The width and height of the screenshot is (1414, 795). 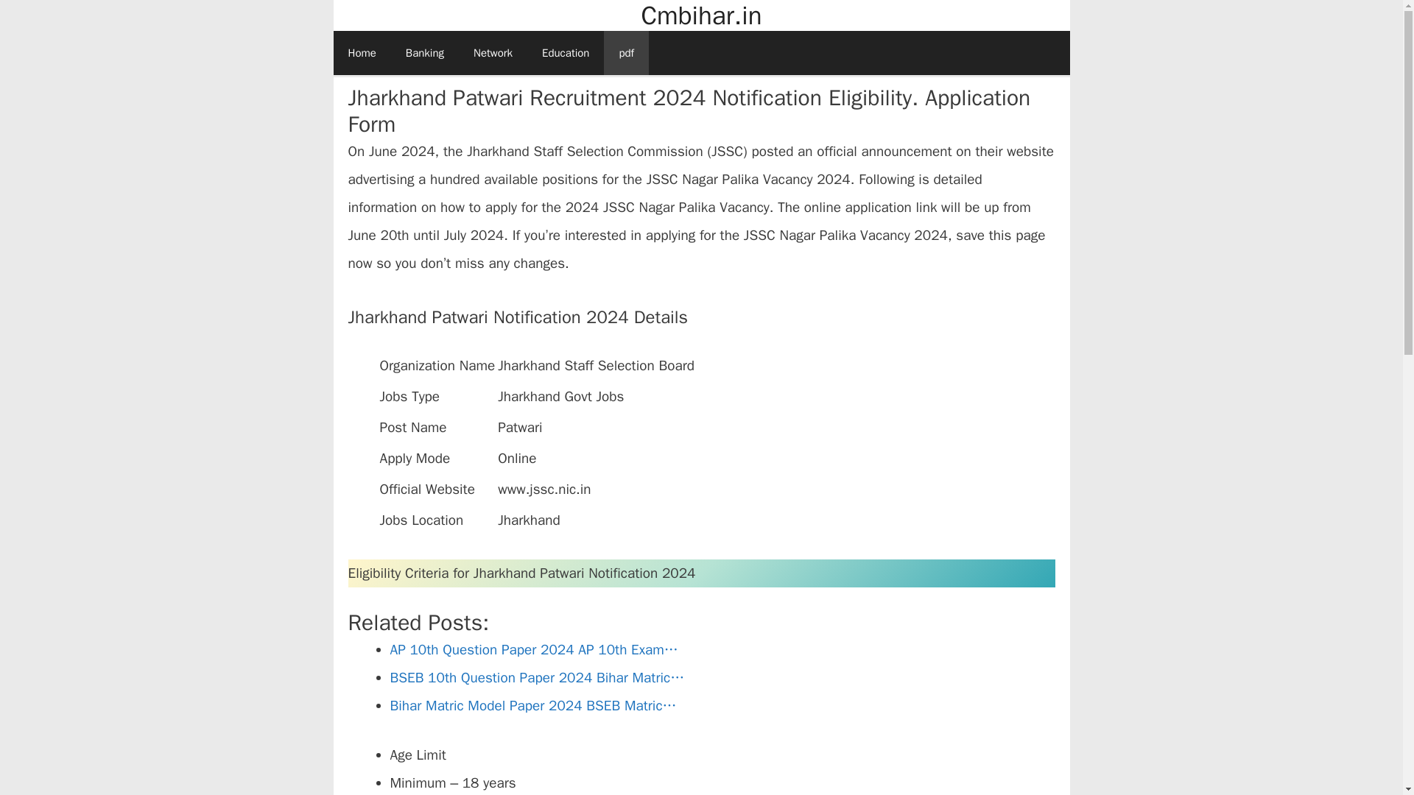 What do you see at coordinates (493, 53) in the screenshot?
I see `Network` at bounding box center [493, 53].